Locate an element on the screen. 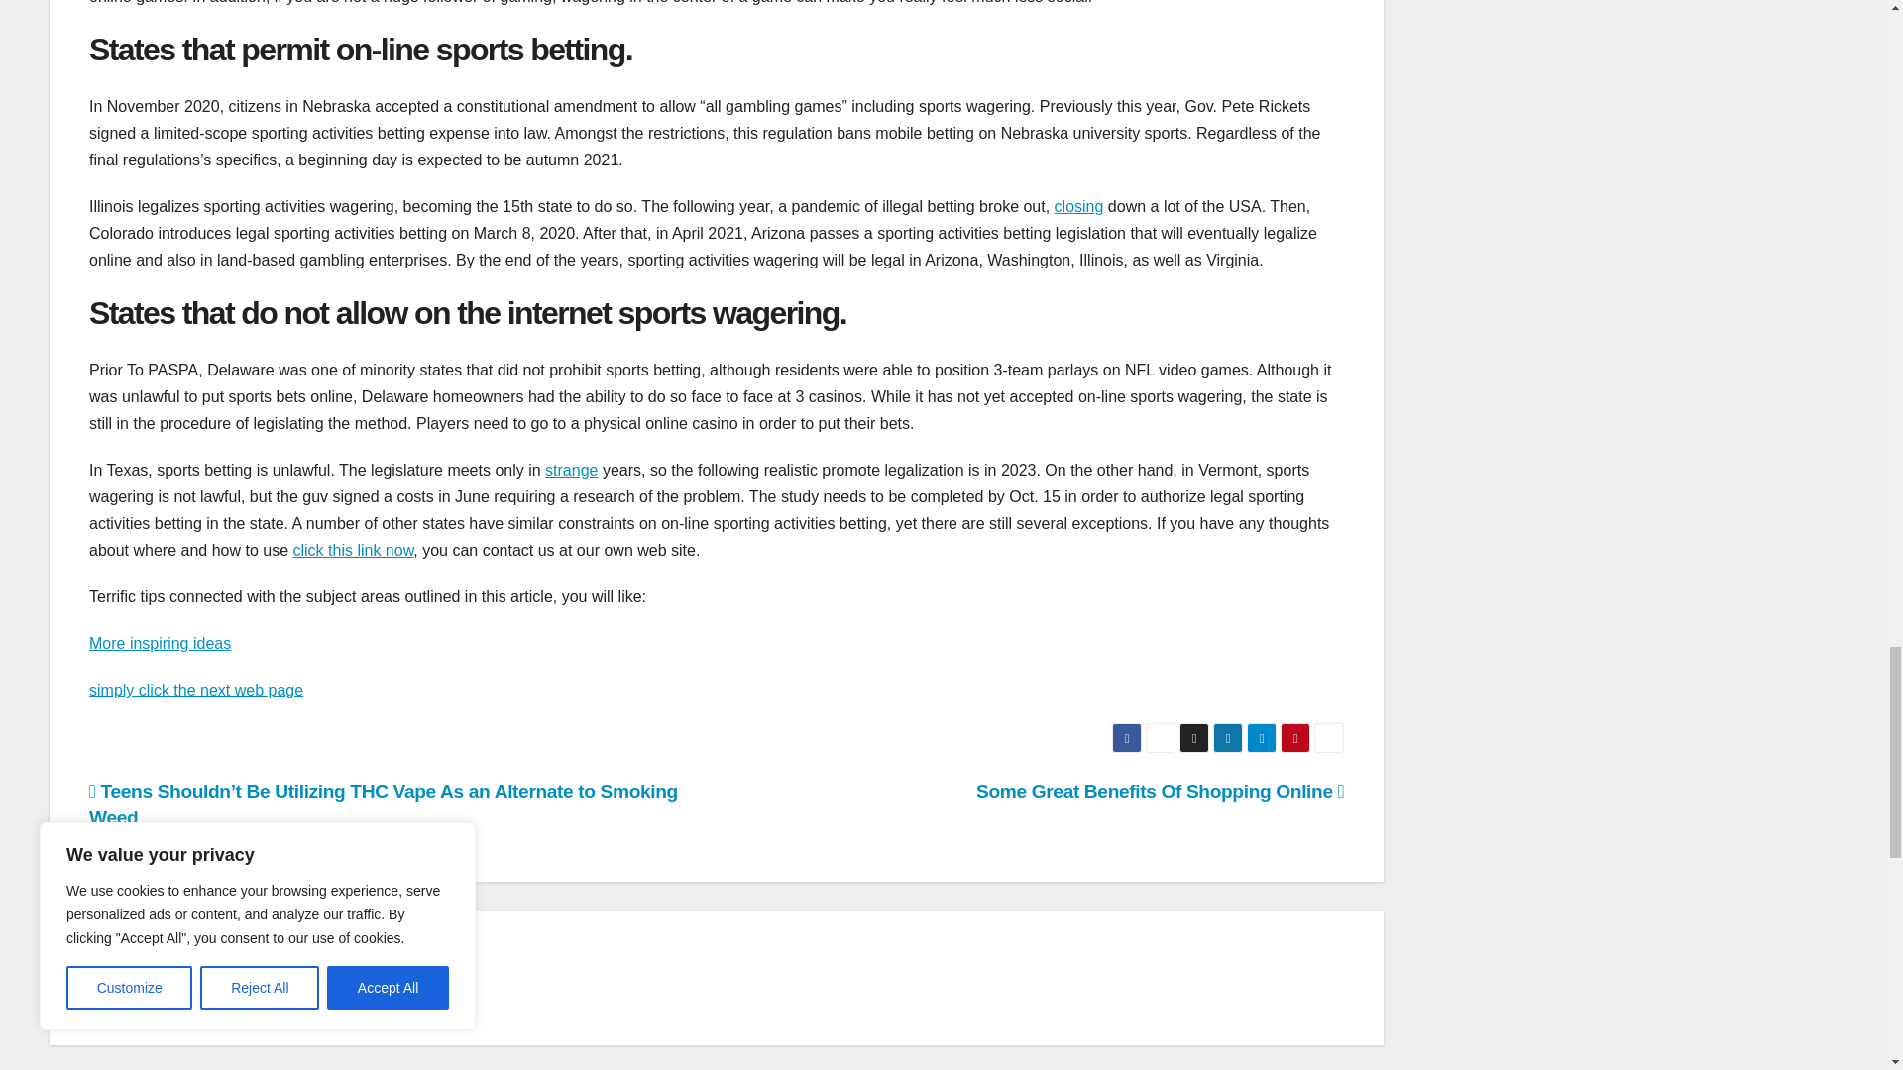 The image size is (1903, 1070). strange is located at coordinates (571, 470).